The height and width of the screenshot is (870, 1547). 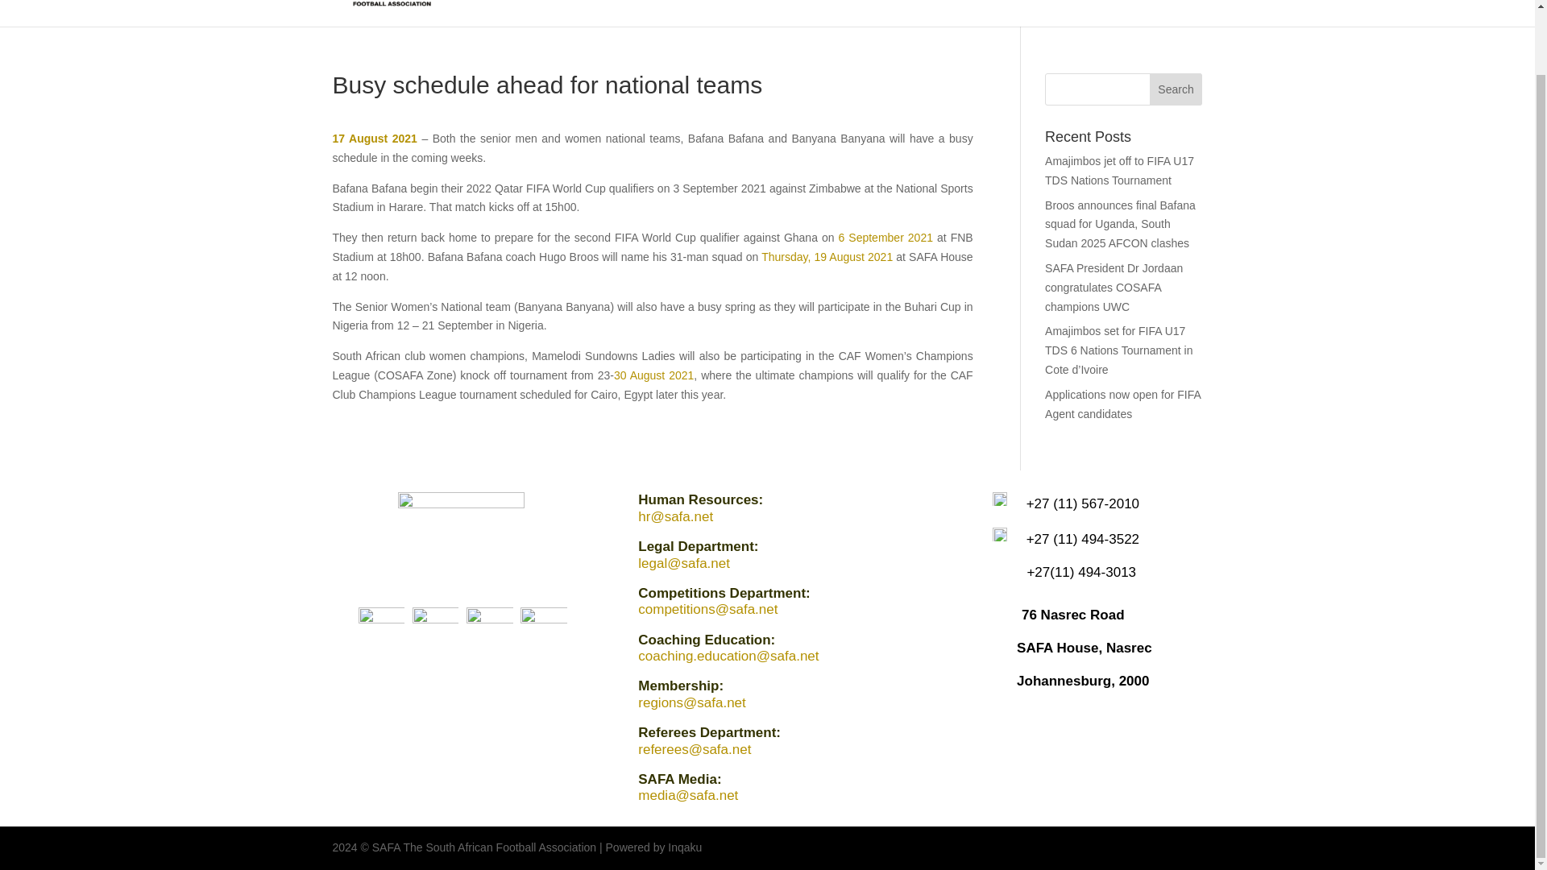 I want to click on MYSAFA, so click(x=791, y=13).